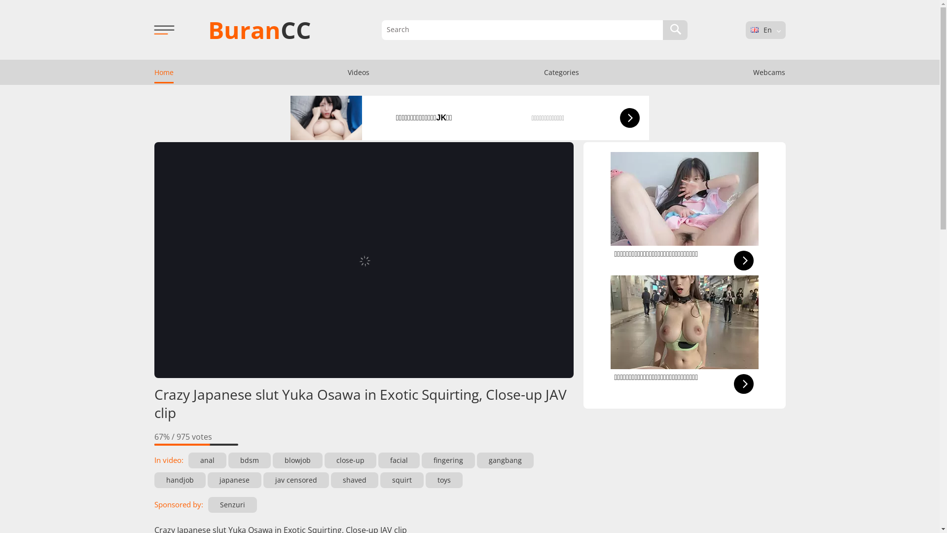 The width and height of the screenshot is (947, 533). What do you see at coordinates (233, 505) in the screenshot?
I see `Senzuri` at bounding box center [233, 505].